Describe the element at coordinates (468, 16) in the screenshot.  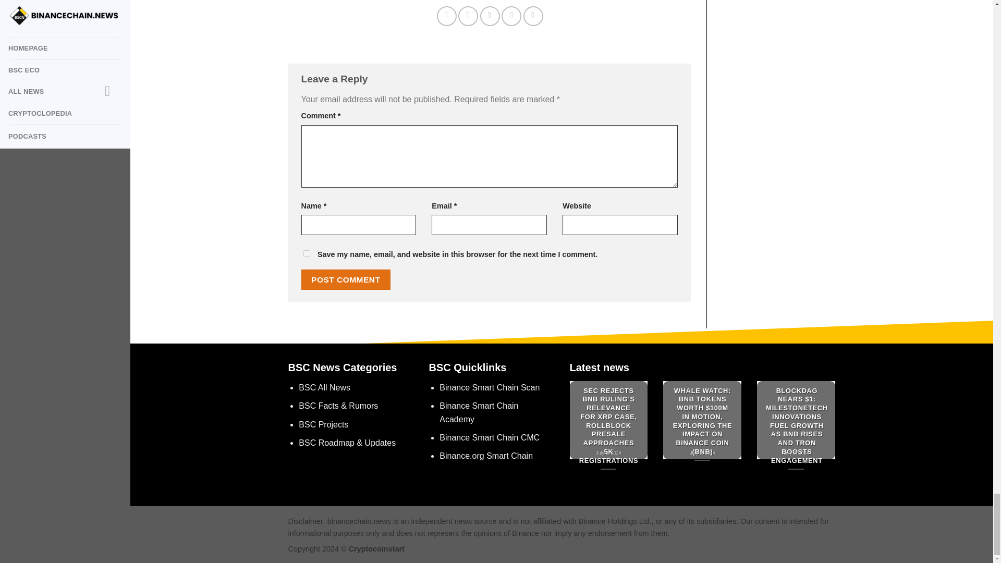
I see `Share on Twitter` at that location.